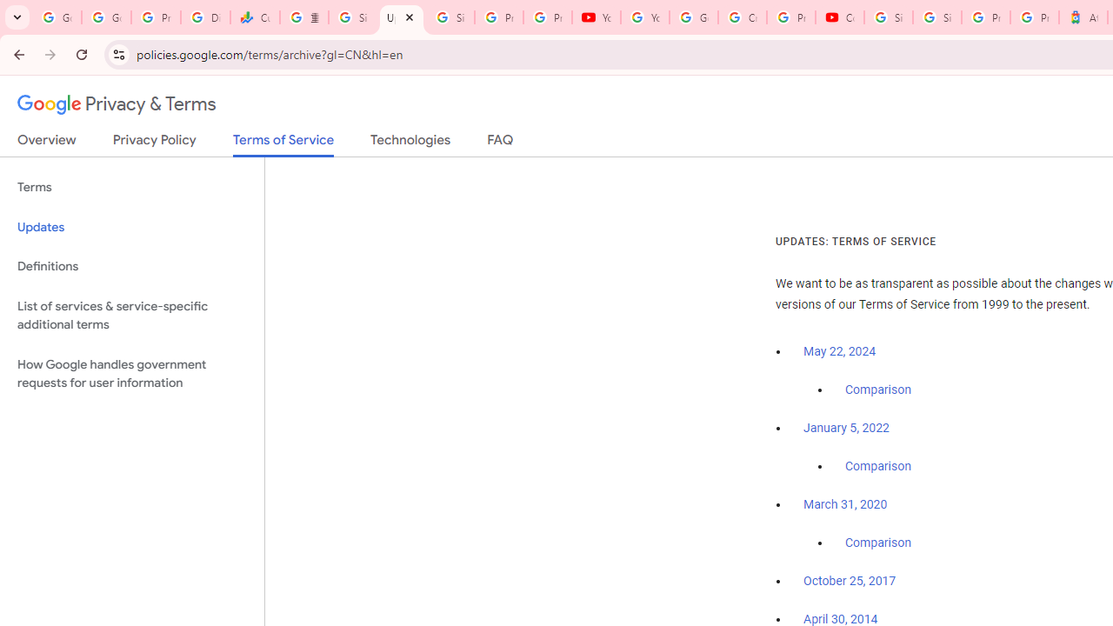 This screenshot has height=626, width=1113. Describe the element at coordinates (936, 17) in the screenshot. I see `Sign in - Google Accounts` at that location.